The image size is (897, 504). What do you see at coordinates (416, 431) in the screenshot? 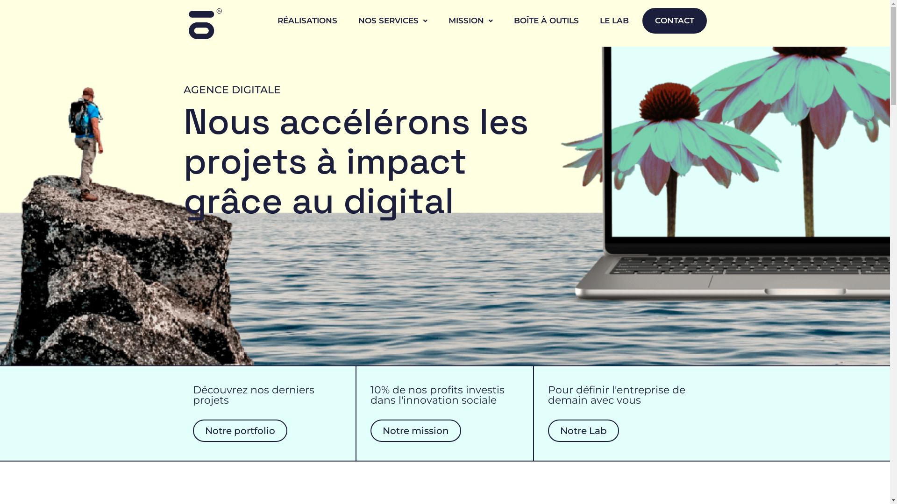
I see `Notre mission` at bounding box center [416, 431].